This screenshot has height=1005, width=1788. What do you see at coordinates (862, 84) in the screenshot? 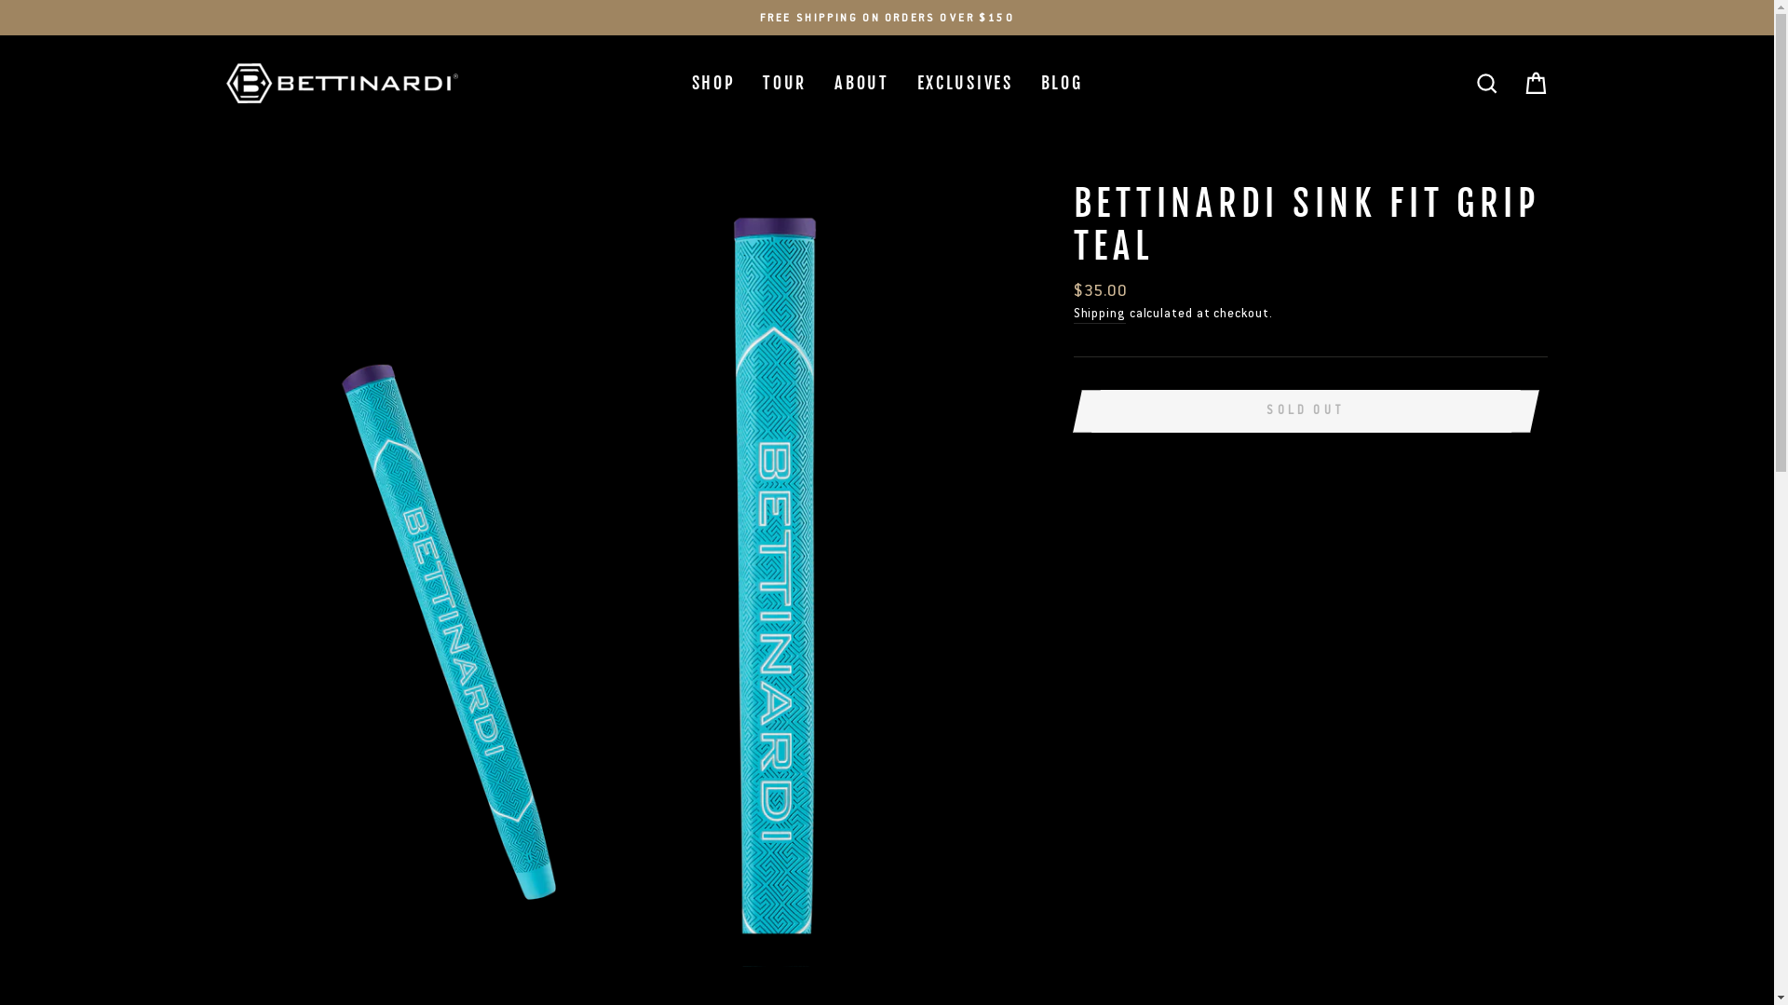
I see `ABOUT` at bounding box center [862, 84].